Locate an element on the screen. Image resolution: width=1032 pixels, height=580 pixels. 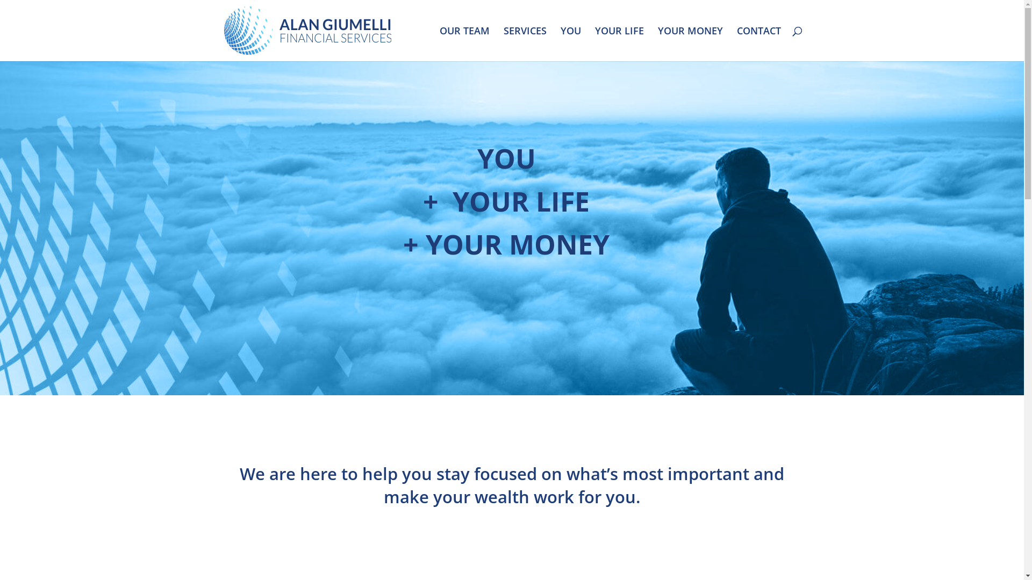
YOUR LIFE is located at coordinates (619, 44).